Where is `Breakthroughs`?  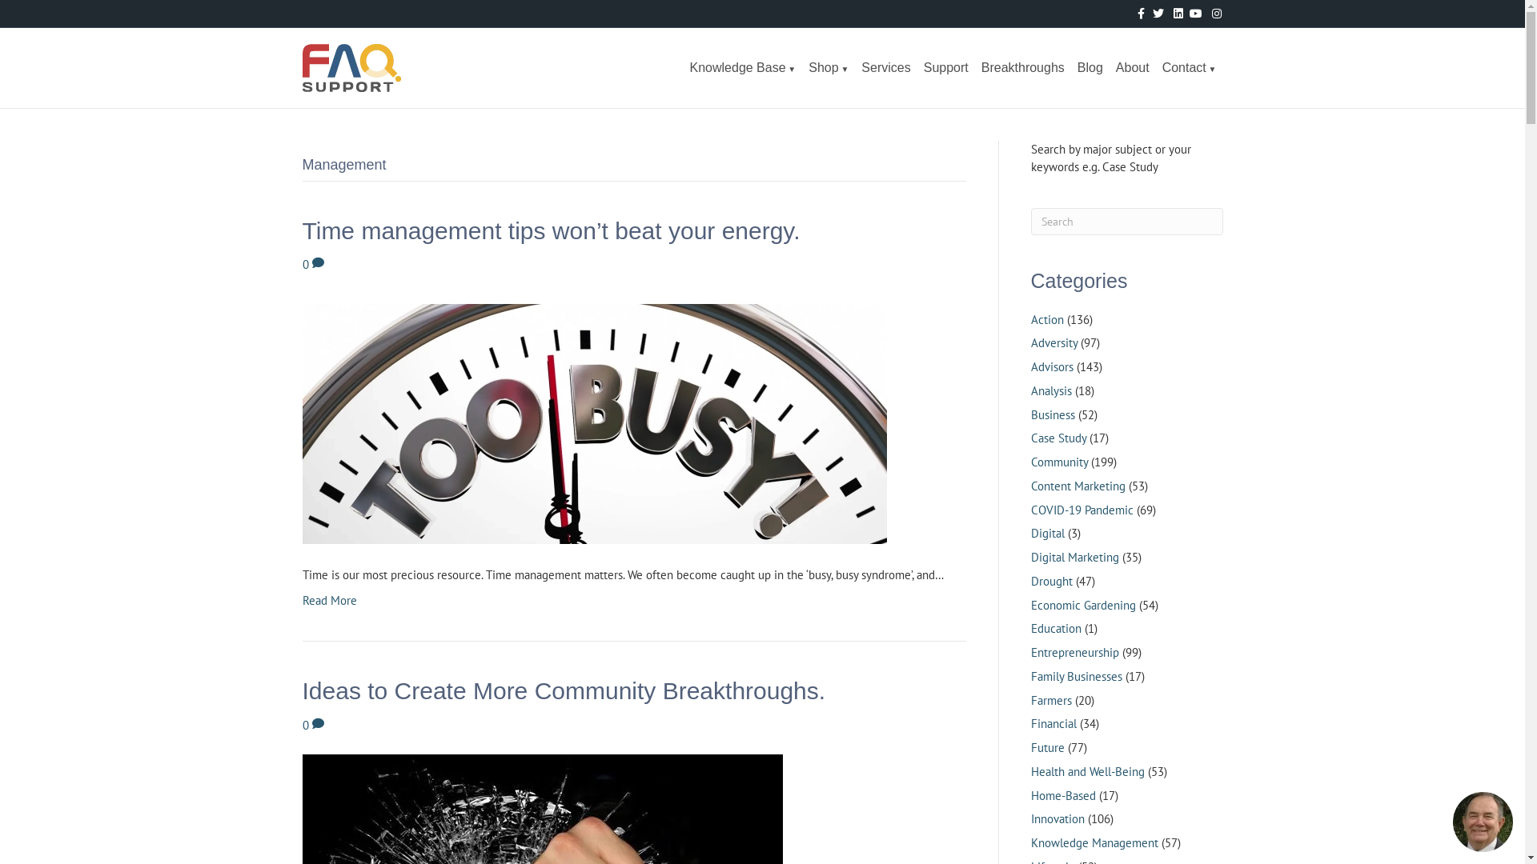 Breakthroughs is located at coordinates (1023, 68).